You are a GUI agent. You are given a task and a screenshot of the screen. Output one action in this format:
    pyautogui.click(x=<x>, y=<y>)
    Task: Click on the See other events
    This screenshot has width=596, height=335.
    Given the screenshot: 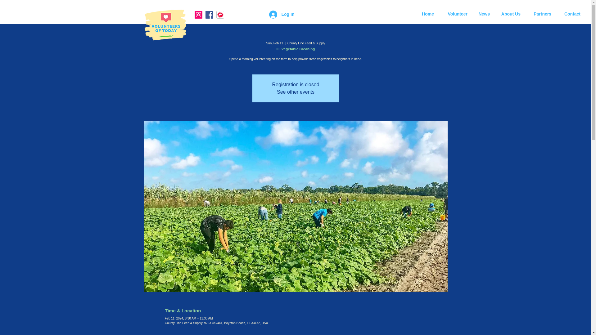 What is the action you would take?
    pyautogui.click(x=296, y=92)
    